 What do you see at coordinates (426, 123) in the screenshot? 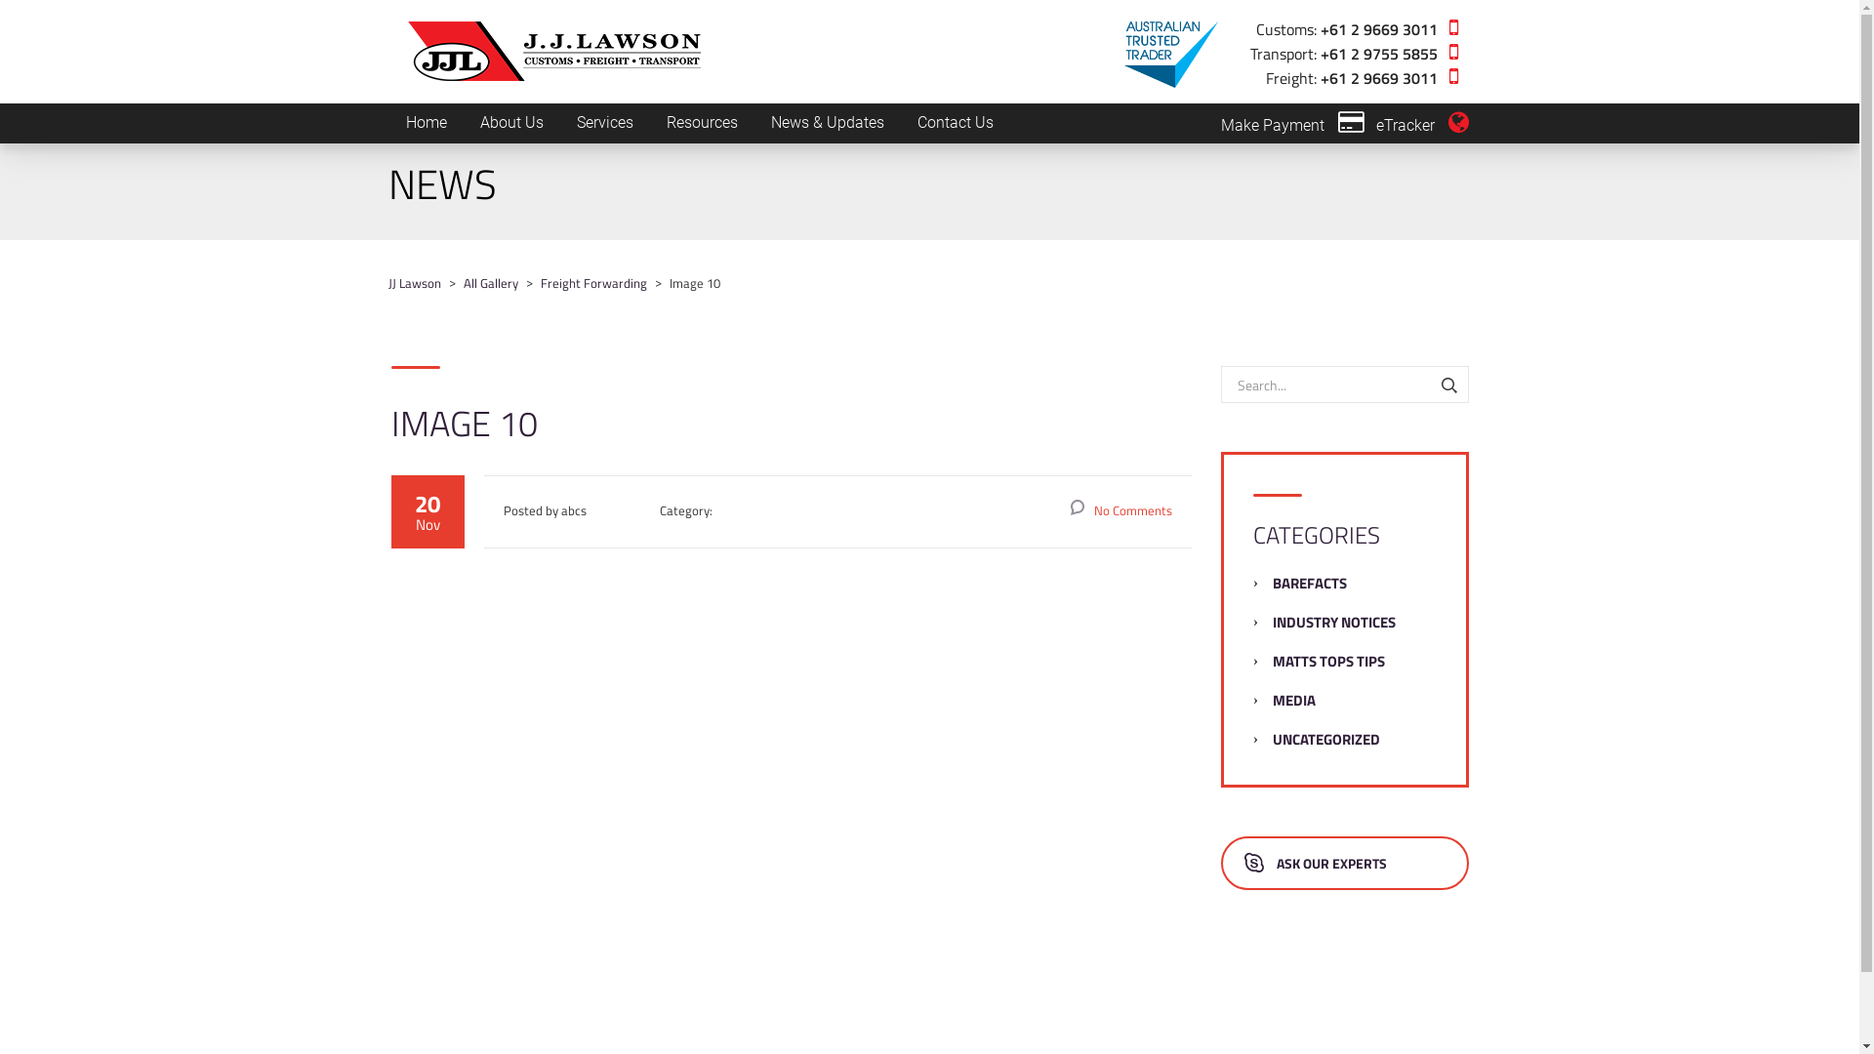
I see `Home` at bounding box center [426, 123].